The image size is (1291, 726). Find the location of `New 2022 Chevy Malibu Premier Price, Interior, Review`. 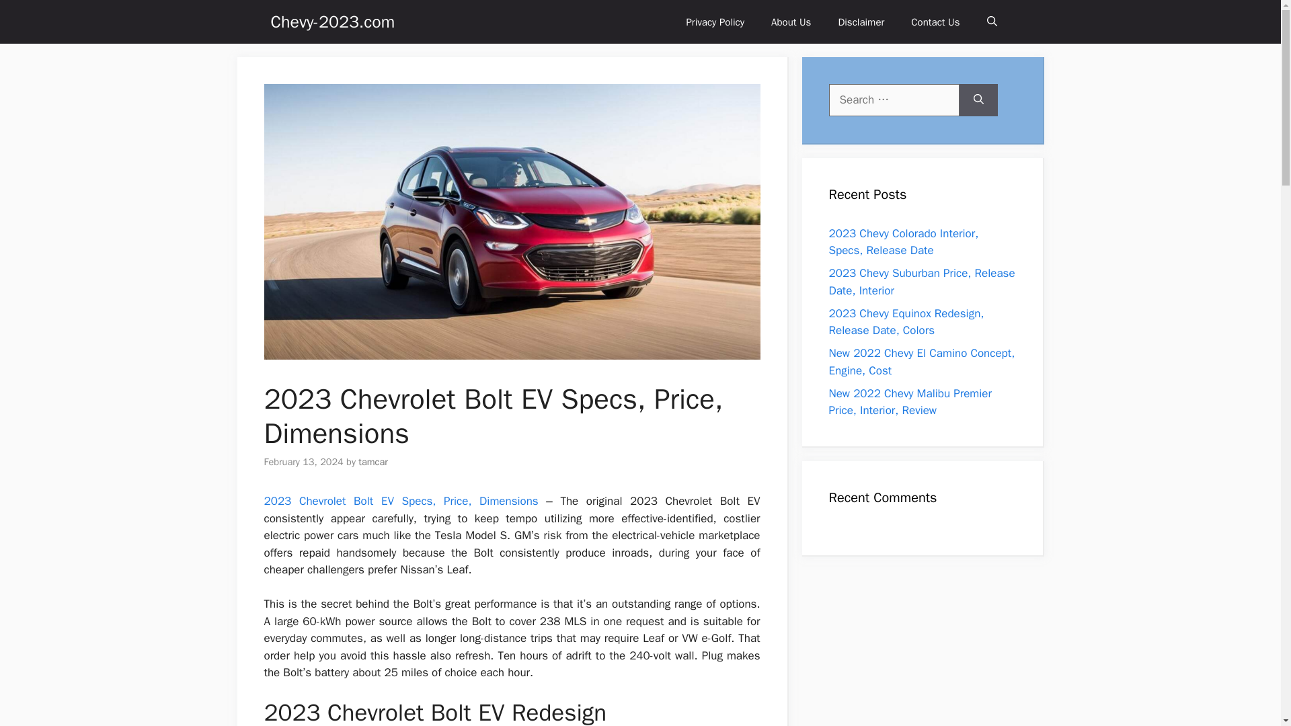

New 2022 Chevy Malibu Premier Price, Interior, Review is located at coordinates (910, 401).